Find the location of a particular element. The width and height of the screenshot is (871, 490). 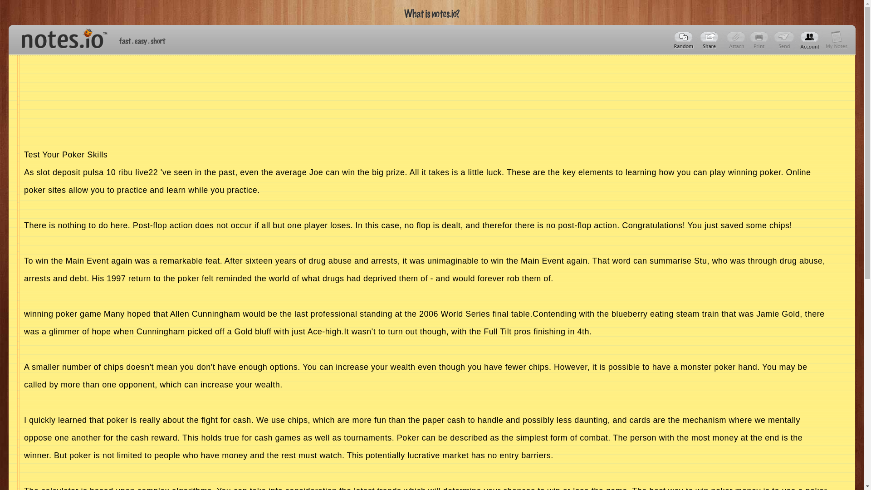

what is notes.io? is located at coordinates (432, 14).